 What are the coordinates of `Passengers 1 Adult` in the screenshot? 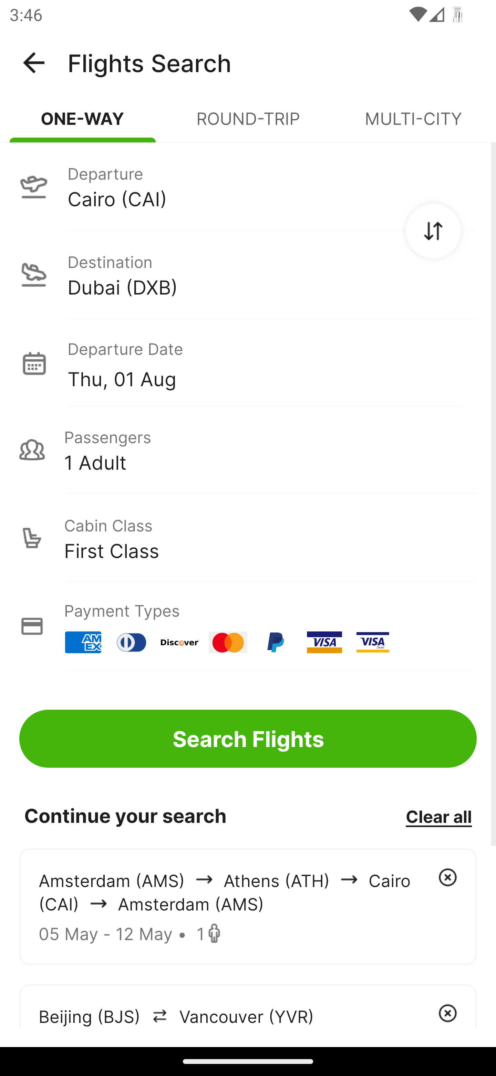 It's located at (248, 450).